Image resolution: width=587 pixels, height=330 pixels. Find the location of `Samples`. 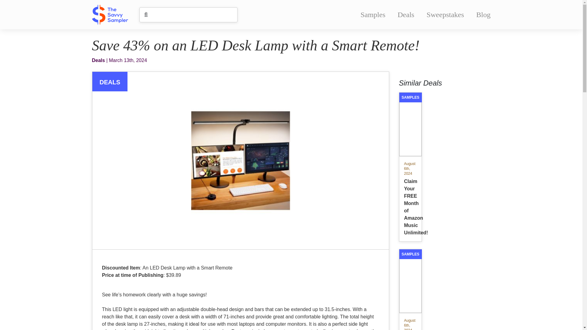

Samples is located at coordinates (372, 14).